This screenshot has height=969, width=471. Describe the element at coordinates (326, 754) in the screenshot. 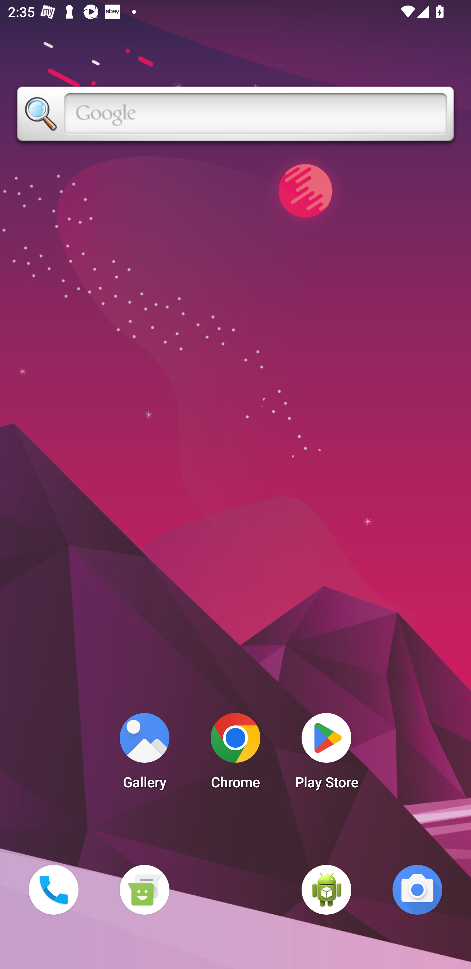

I see `Play Store` at that location.